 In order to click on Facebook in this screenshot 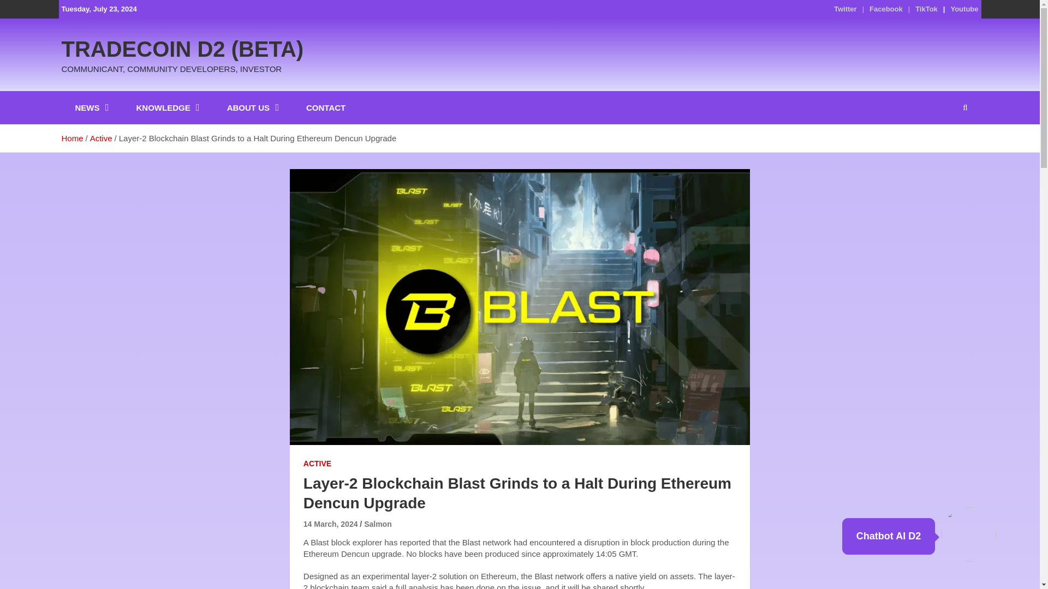, I will do `click(886, 9)`.